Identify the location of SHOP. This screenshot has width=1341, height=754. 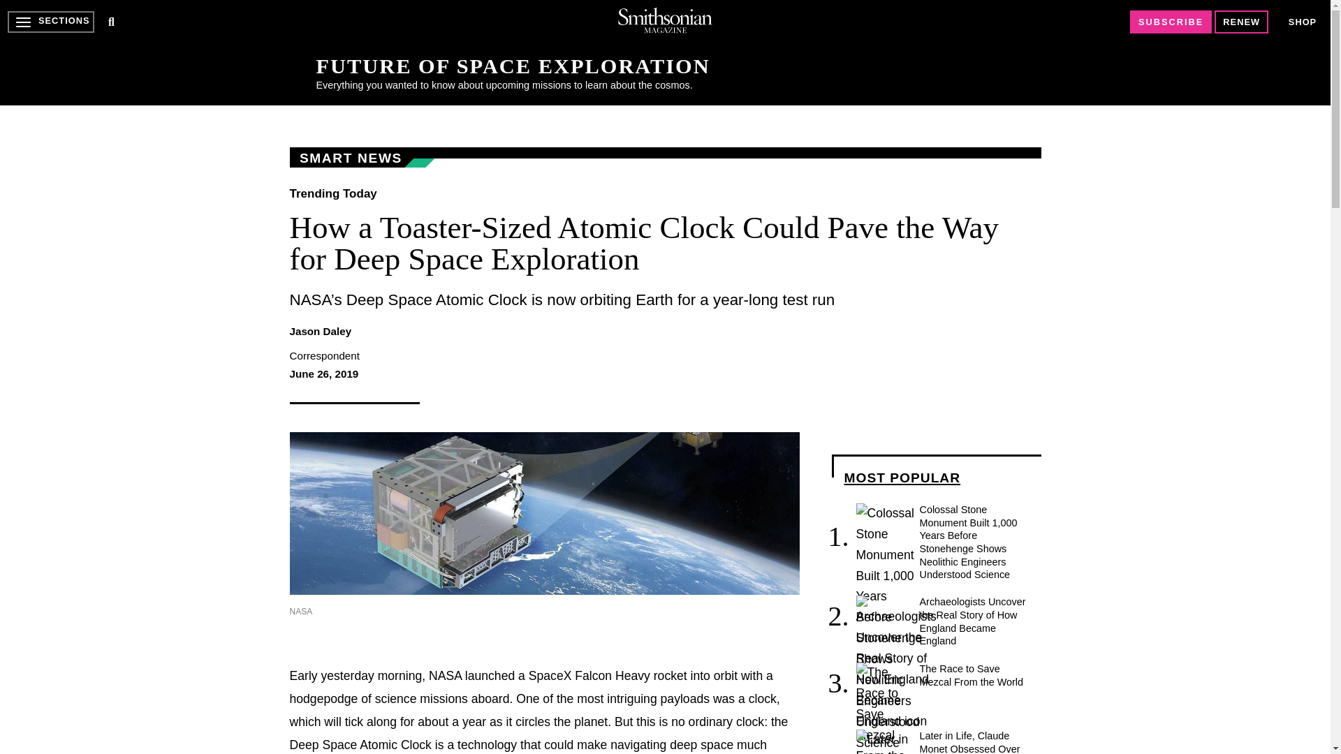
(1303, 21).